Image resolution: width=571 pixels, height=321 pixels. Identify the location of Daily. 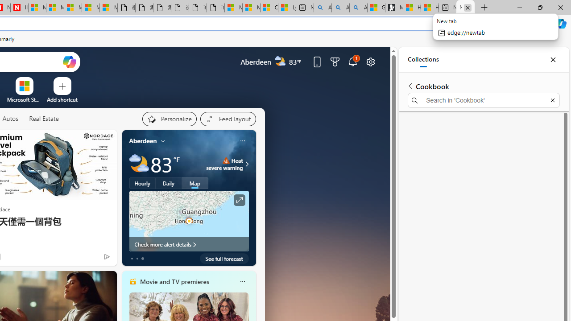
(169, 183).